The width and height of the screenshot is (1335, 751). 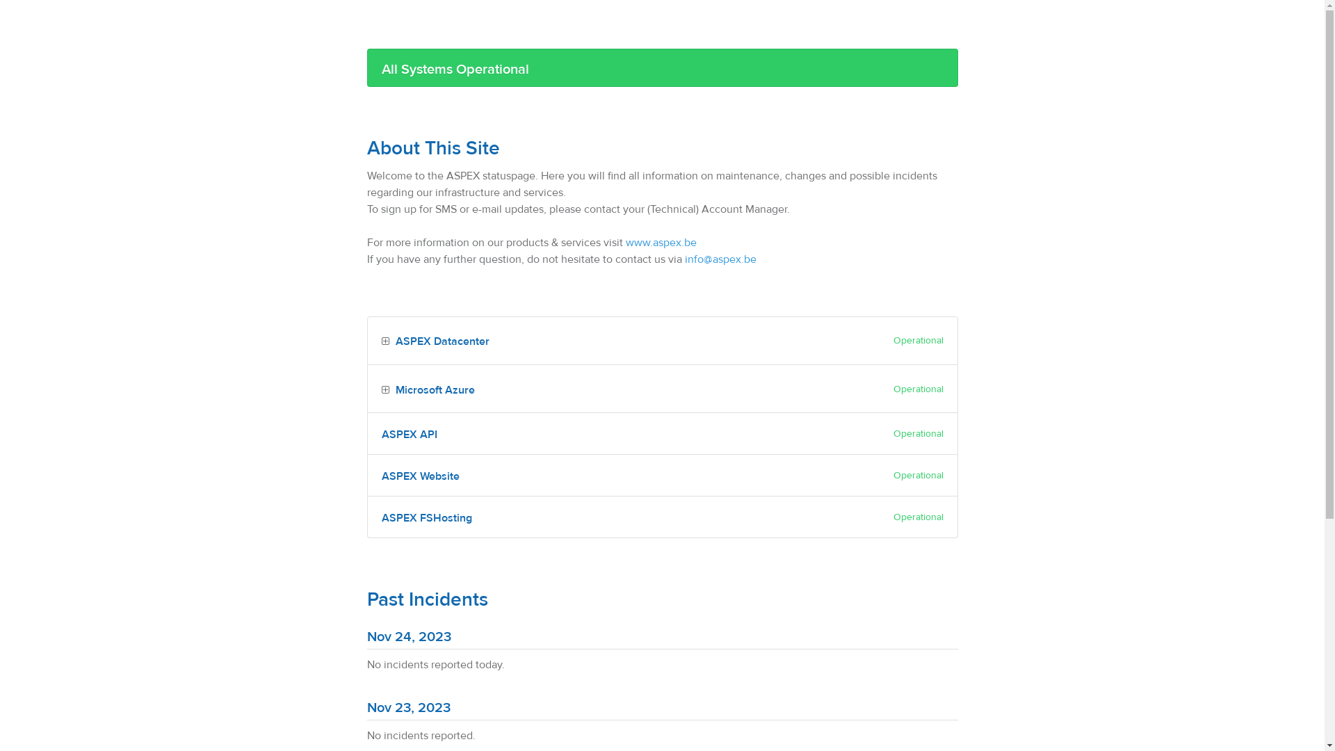 What do you see at coordinates (720, 259) in the screenshot?
I see `info@aspex.be` at bounding box center [720, 259].